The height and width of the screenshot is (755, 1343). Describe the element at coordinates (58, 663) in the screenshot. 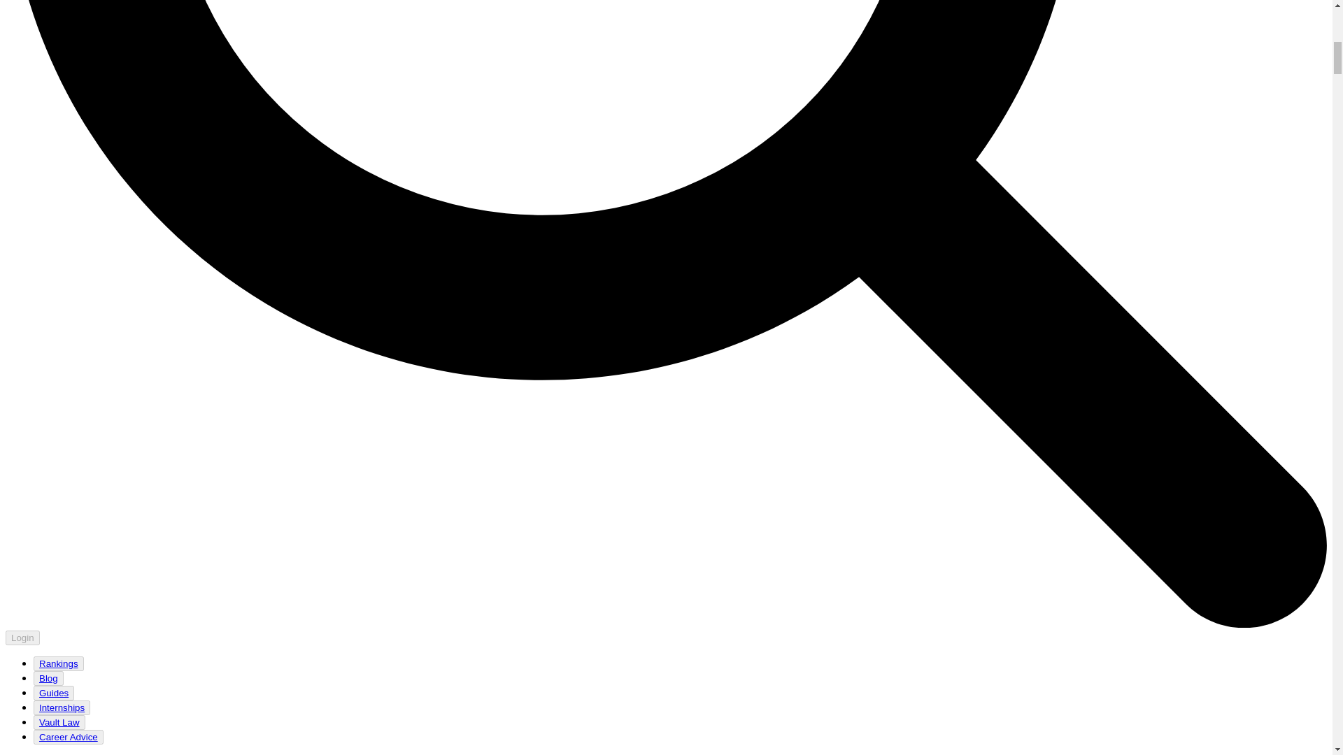

I see `Rankings` at that location.